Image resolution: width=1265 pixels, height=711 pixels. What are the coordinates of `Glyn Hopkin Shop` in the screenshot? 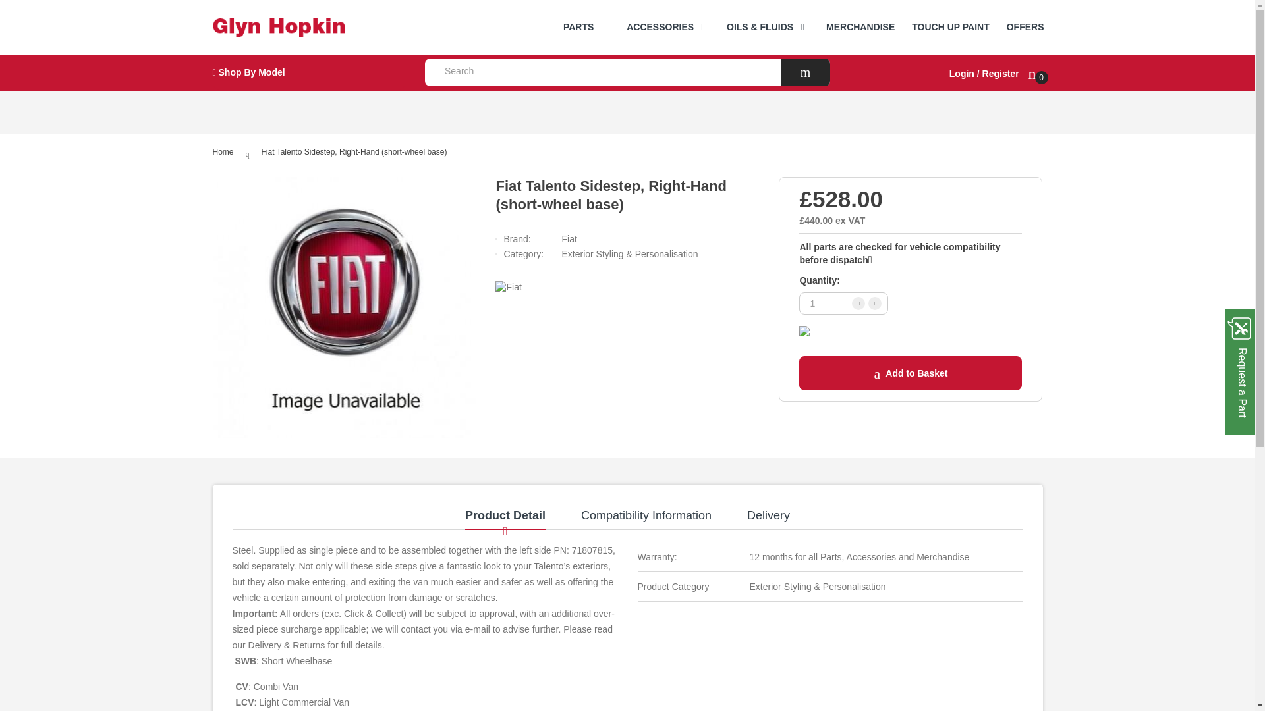 It's located at (308, 28).